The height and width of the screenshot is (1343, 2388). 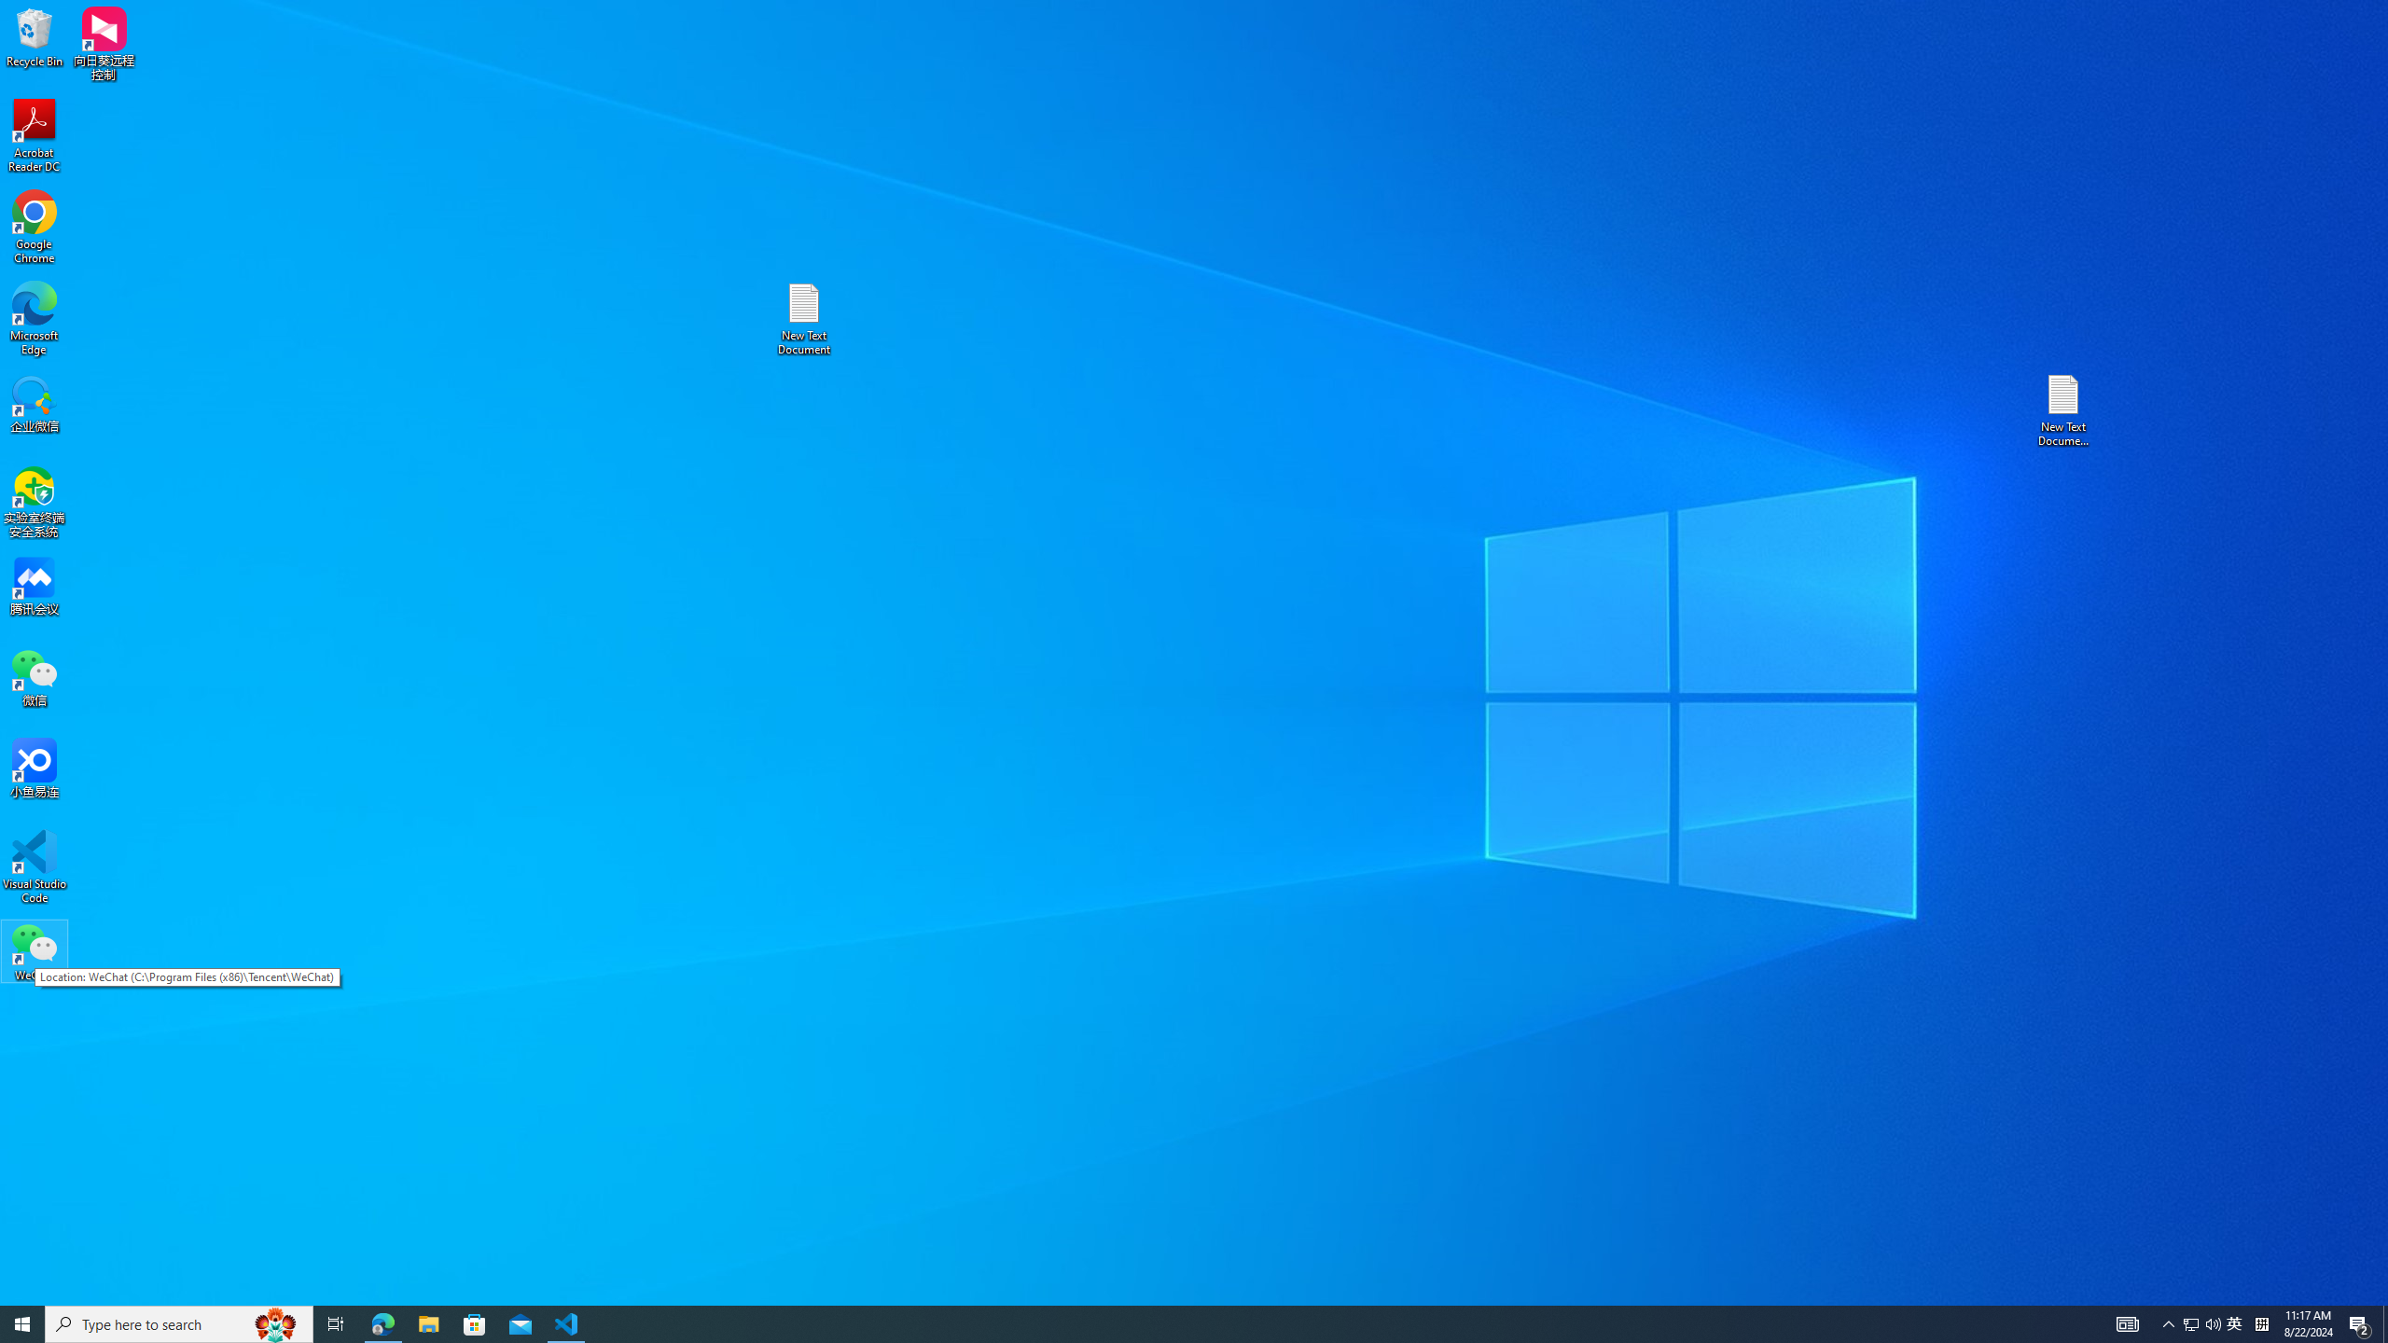 What do you see at coordinates (2202, 1324) in the screenshot?
I see `User Promoted Notification Area` at bounding box center [2202, 1324].